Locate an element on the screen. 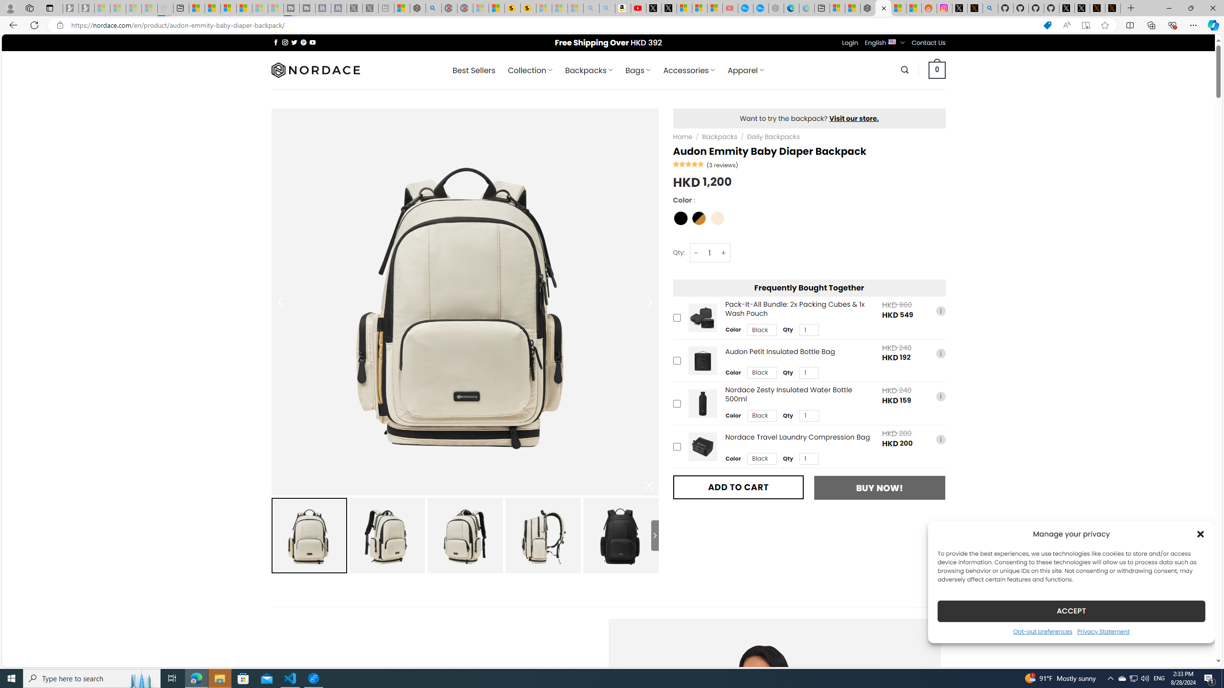  Gloom - YouTube - Sleeping is located at coordinates (730, 8).